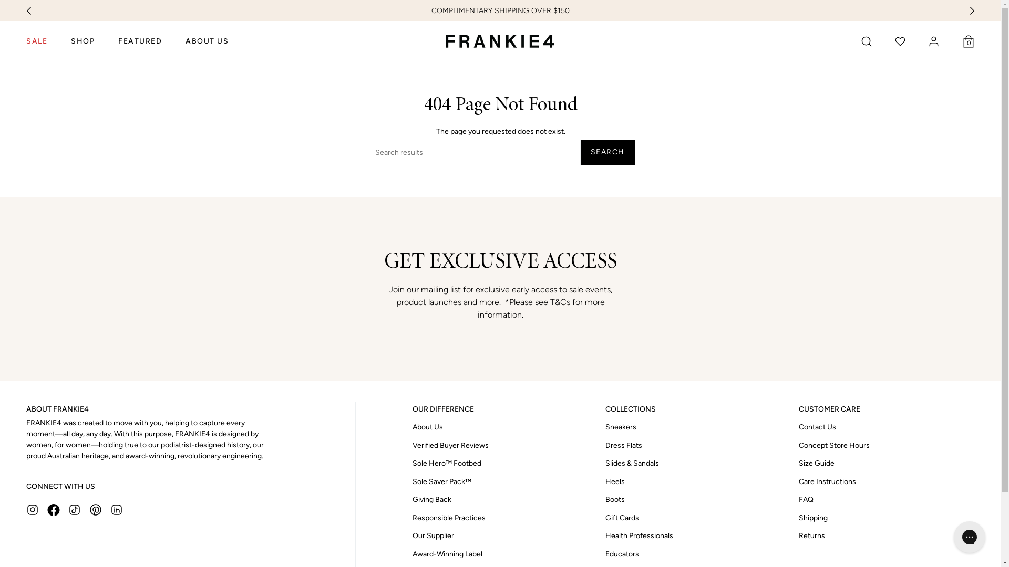  Describe the element at coordinates (812, 535) in the screenshot. I see `Returns` at that location.